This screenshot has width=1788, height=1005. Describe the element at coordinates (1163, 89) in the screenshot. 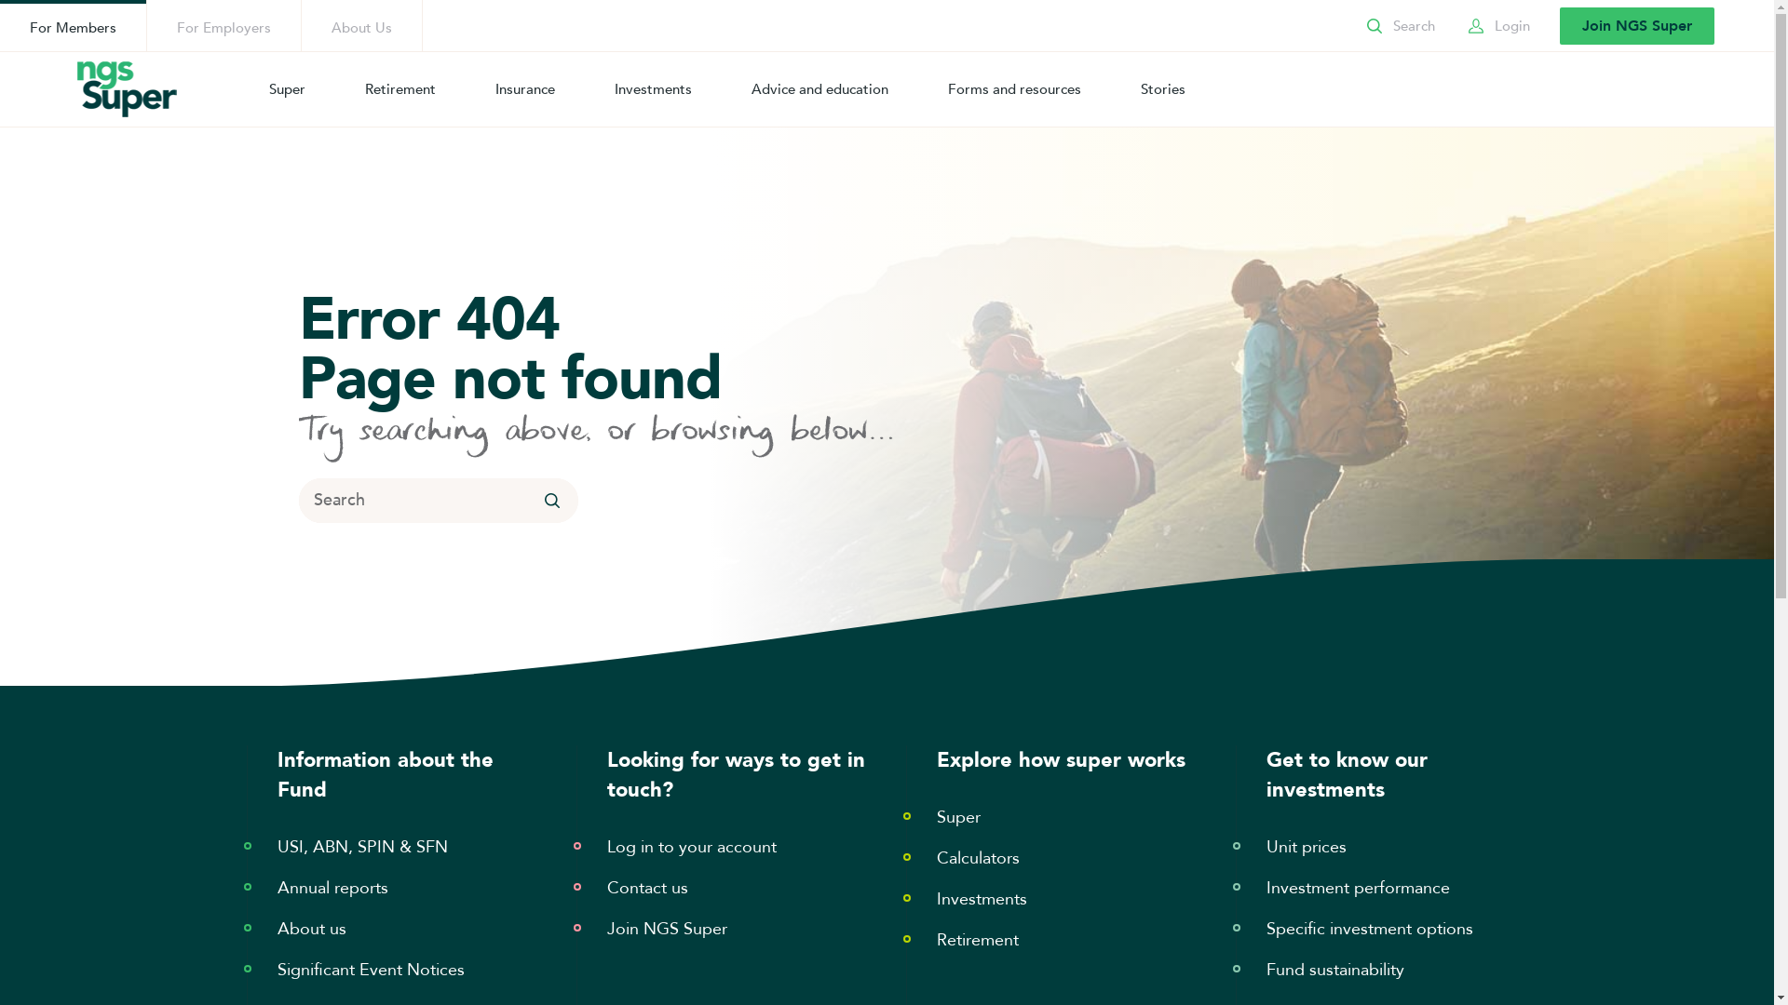

I see `Stories` at that location.